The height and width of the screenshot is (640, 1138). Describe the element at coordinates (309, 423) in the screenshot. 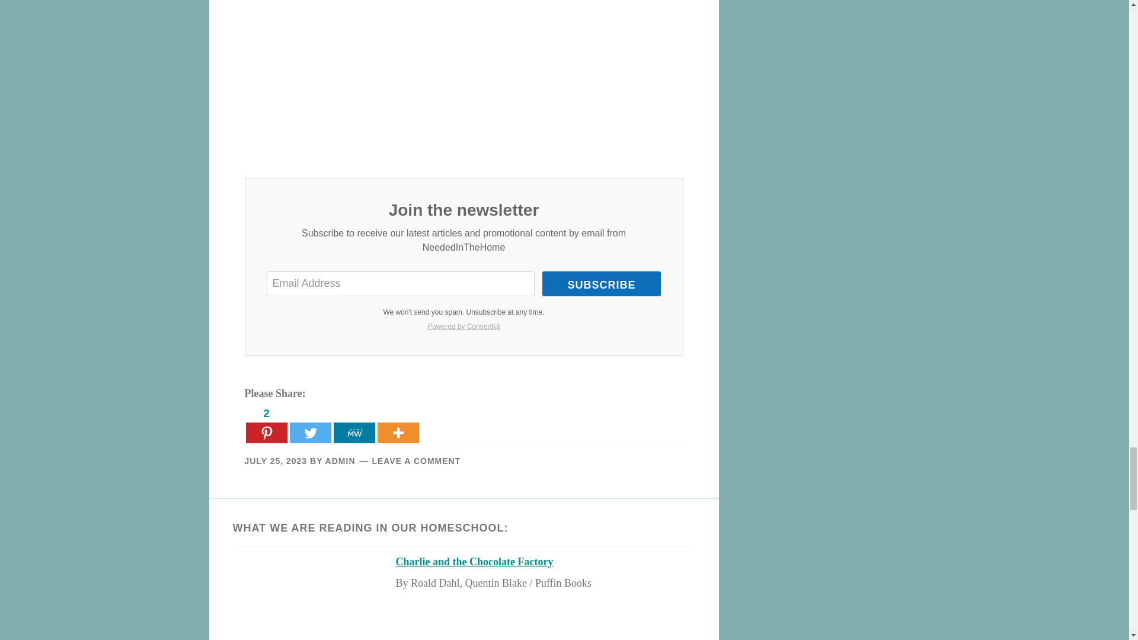

I see `Twitter` at that location.